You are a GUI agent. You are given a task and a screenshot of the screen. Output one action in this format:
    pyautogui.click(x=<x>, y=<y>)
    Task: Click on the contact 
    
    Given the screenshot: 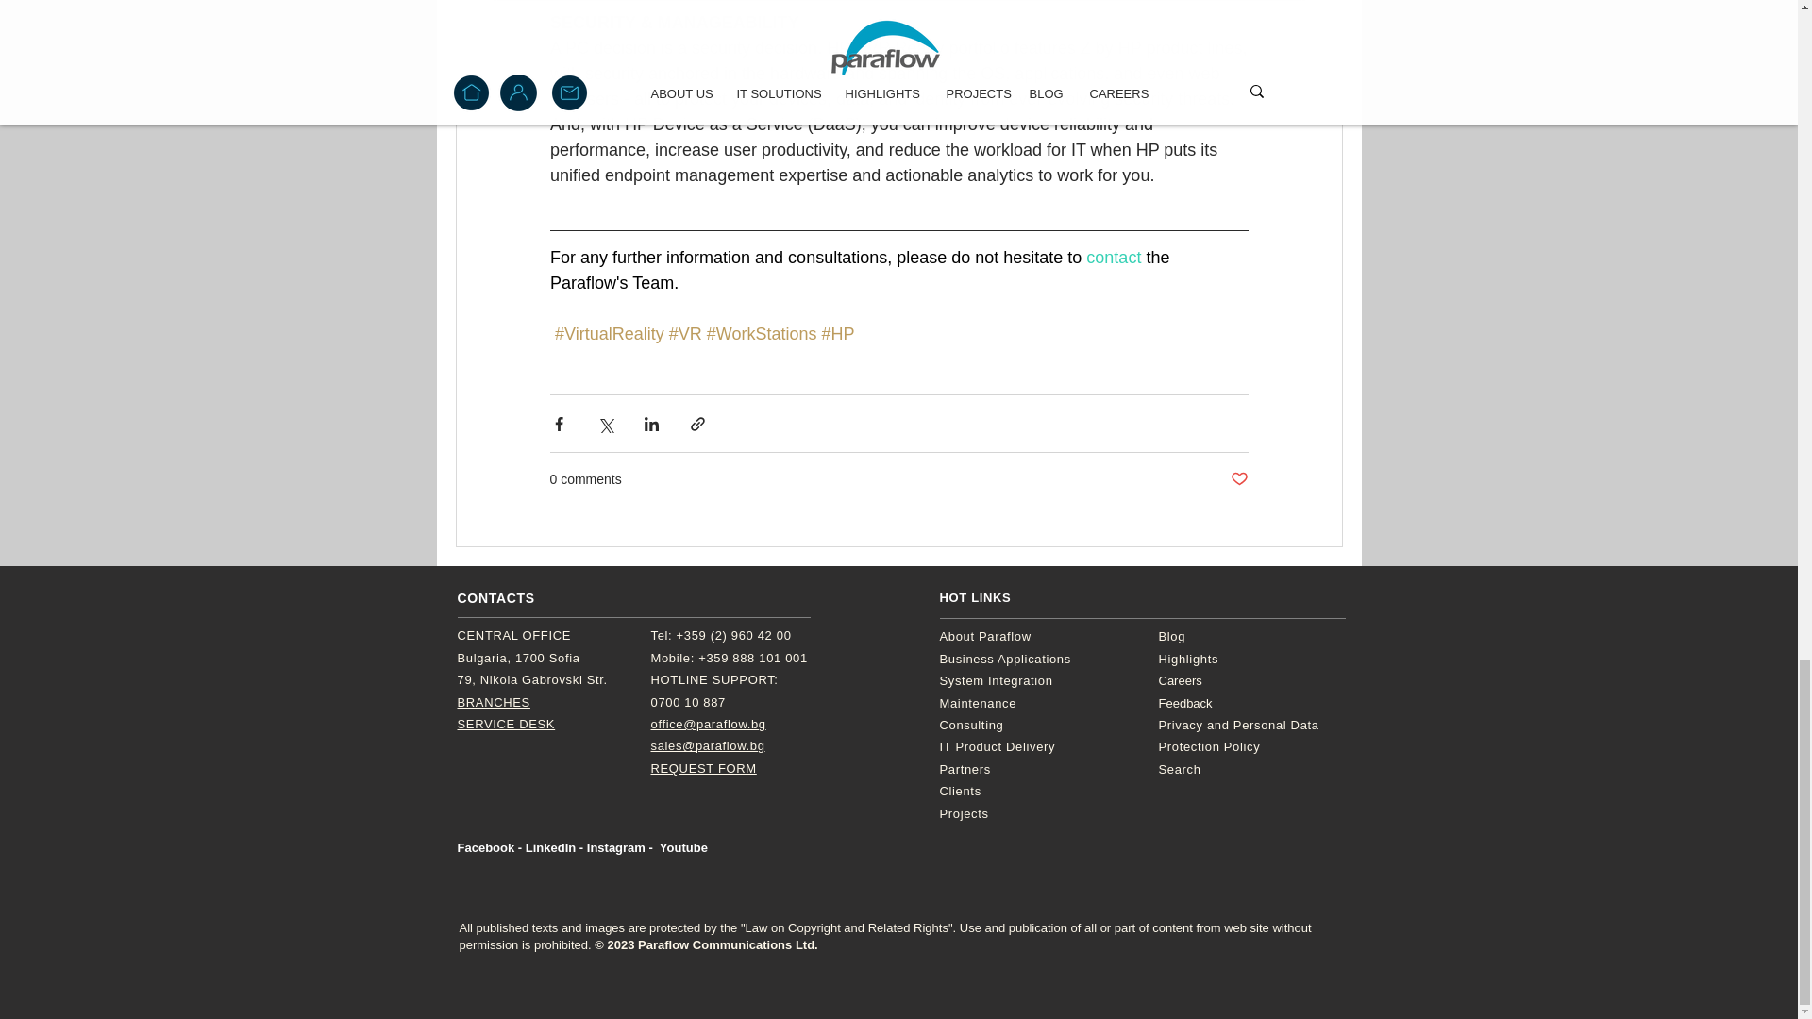 What is the action you would take?
    pyautogui.click(x=1116, y=257)
    